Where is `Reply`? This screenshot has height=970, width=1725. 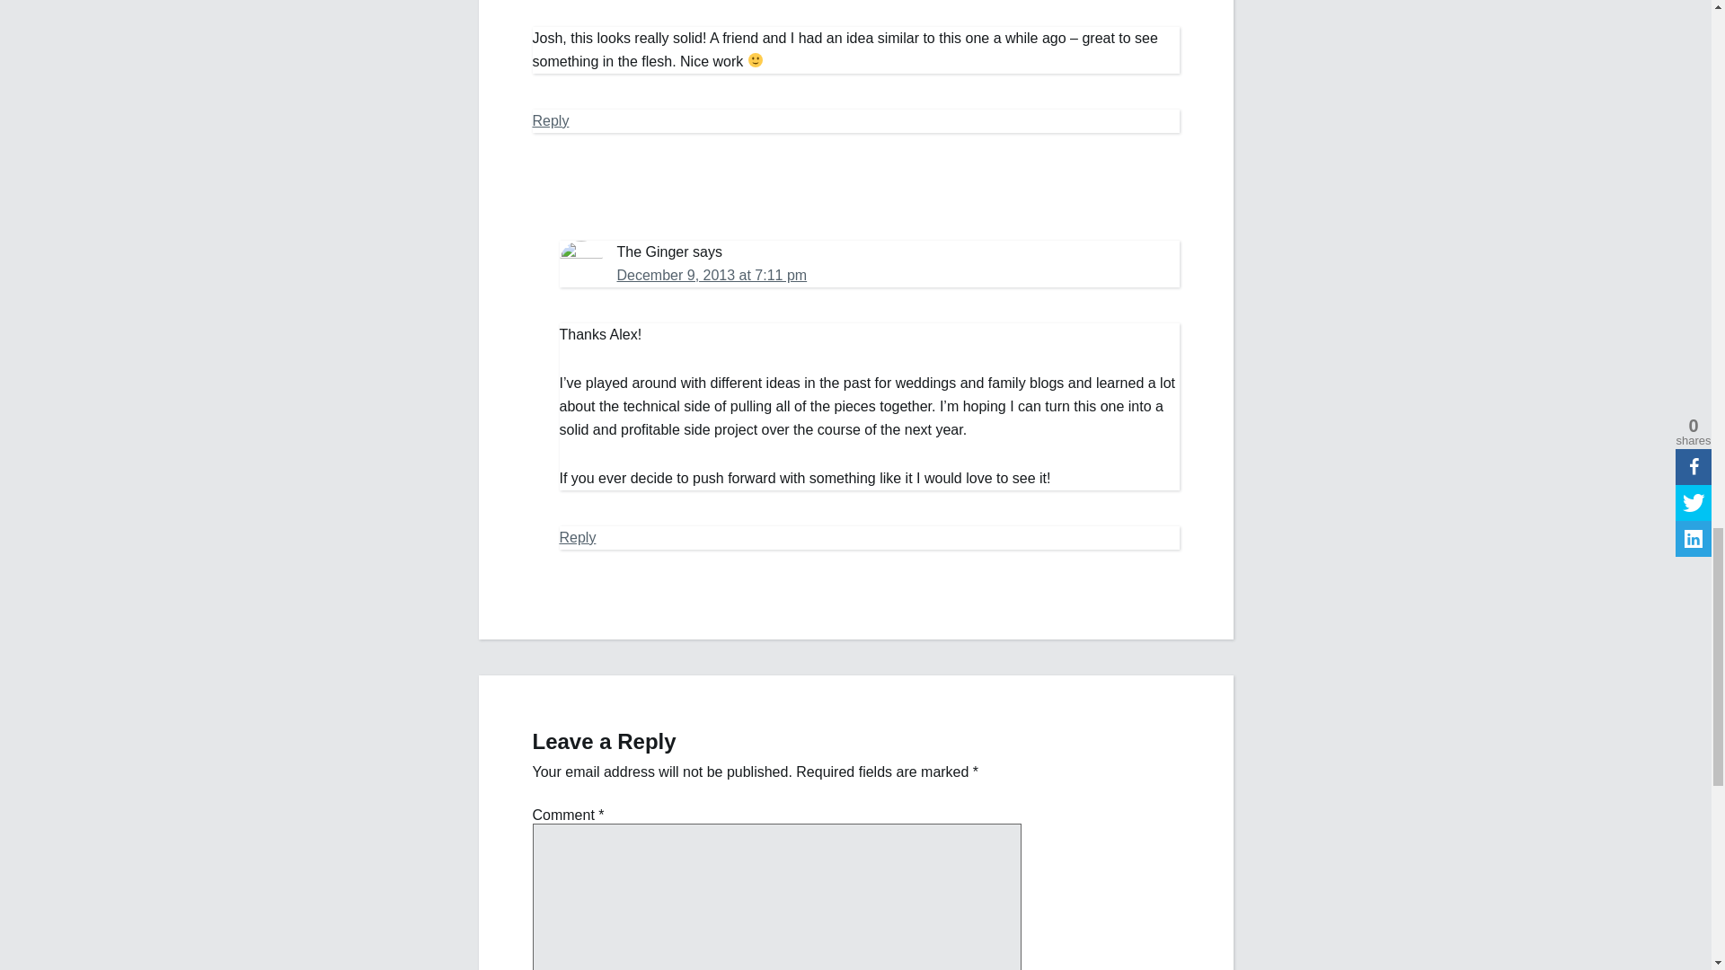 Reply is located at coordinates (550, 120).